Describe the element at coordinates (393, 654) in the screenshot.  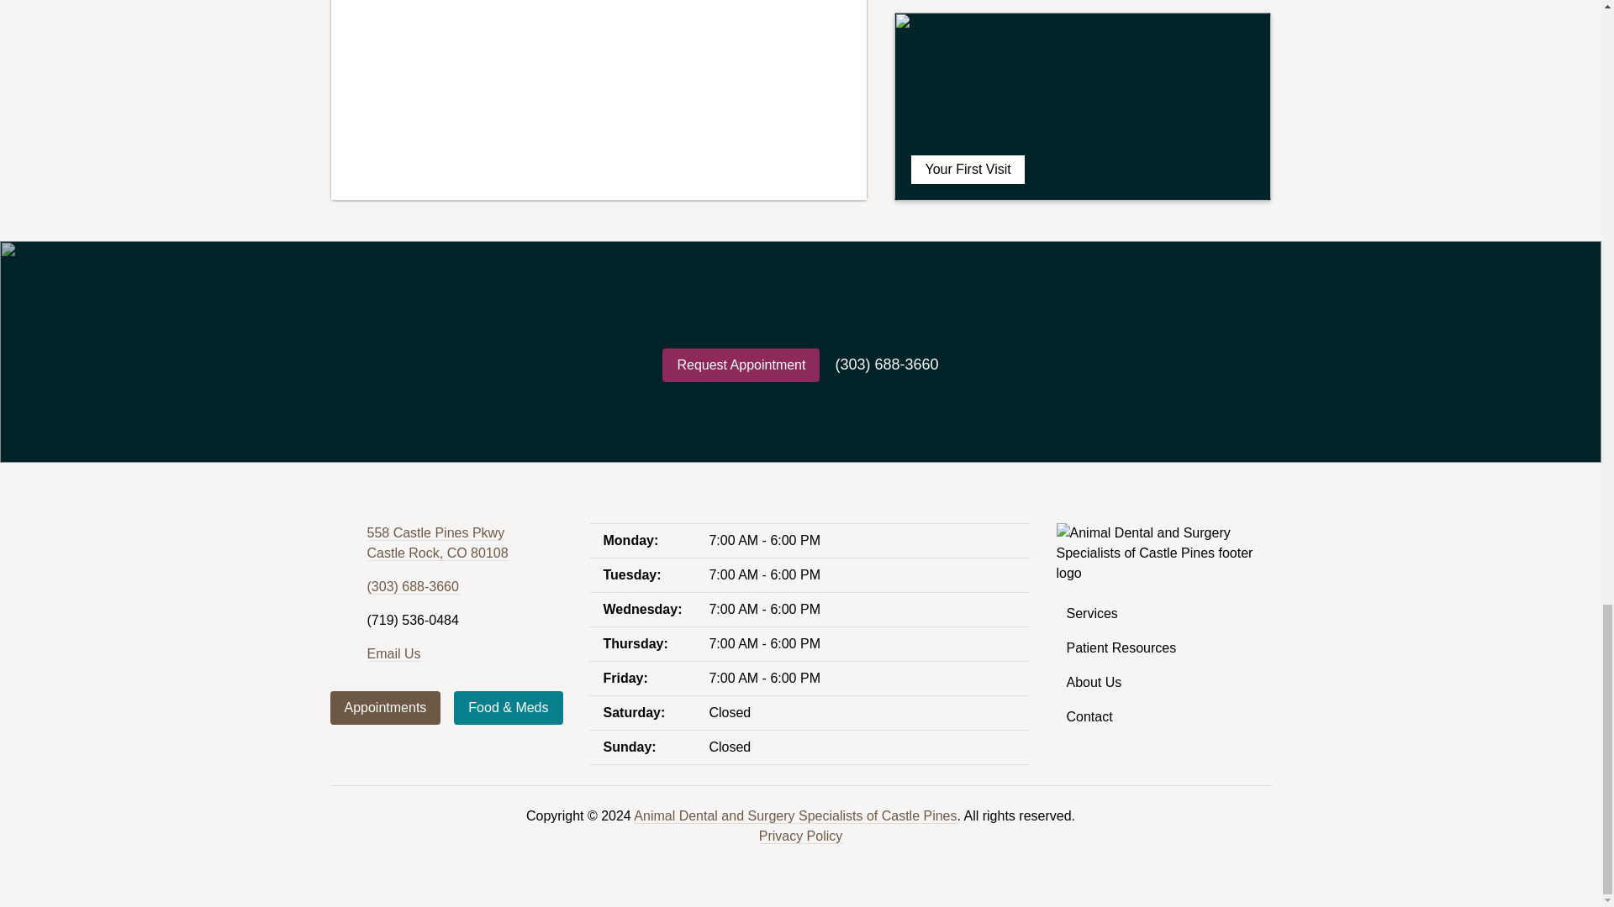
I see `Open this Address on Google Maps` at that location.